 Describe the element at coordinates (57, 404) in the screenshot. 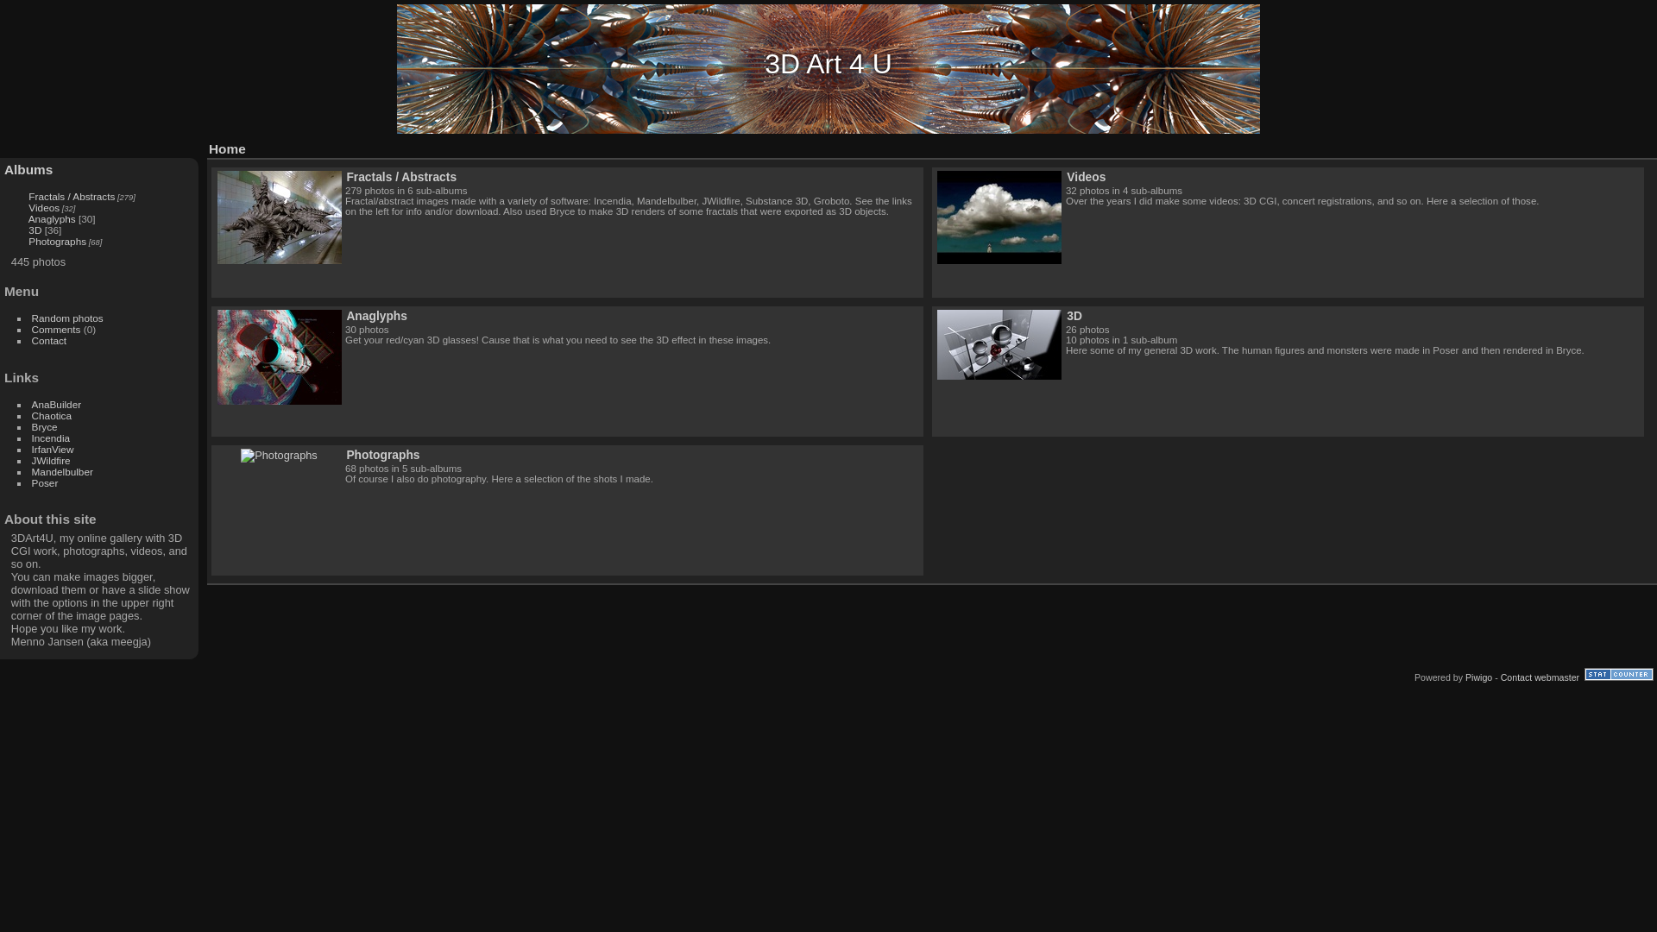

I see `AnaBuilder` at that location.